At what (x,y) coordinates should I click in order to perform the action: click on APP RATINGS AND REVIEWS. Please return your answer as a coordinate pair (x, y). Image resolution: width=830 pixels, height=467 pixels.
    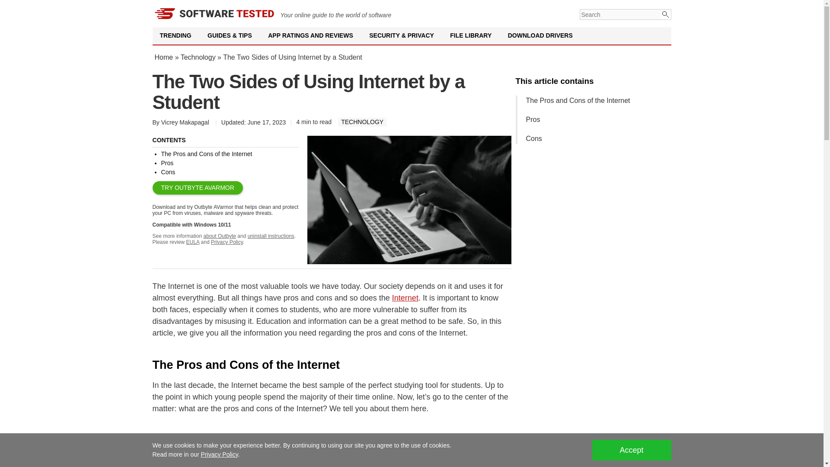
    Looking at the image, I should click on (310, 35).